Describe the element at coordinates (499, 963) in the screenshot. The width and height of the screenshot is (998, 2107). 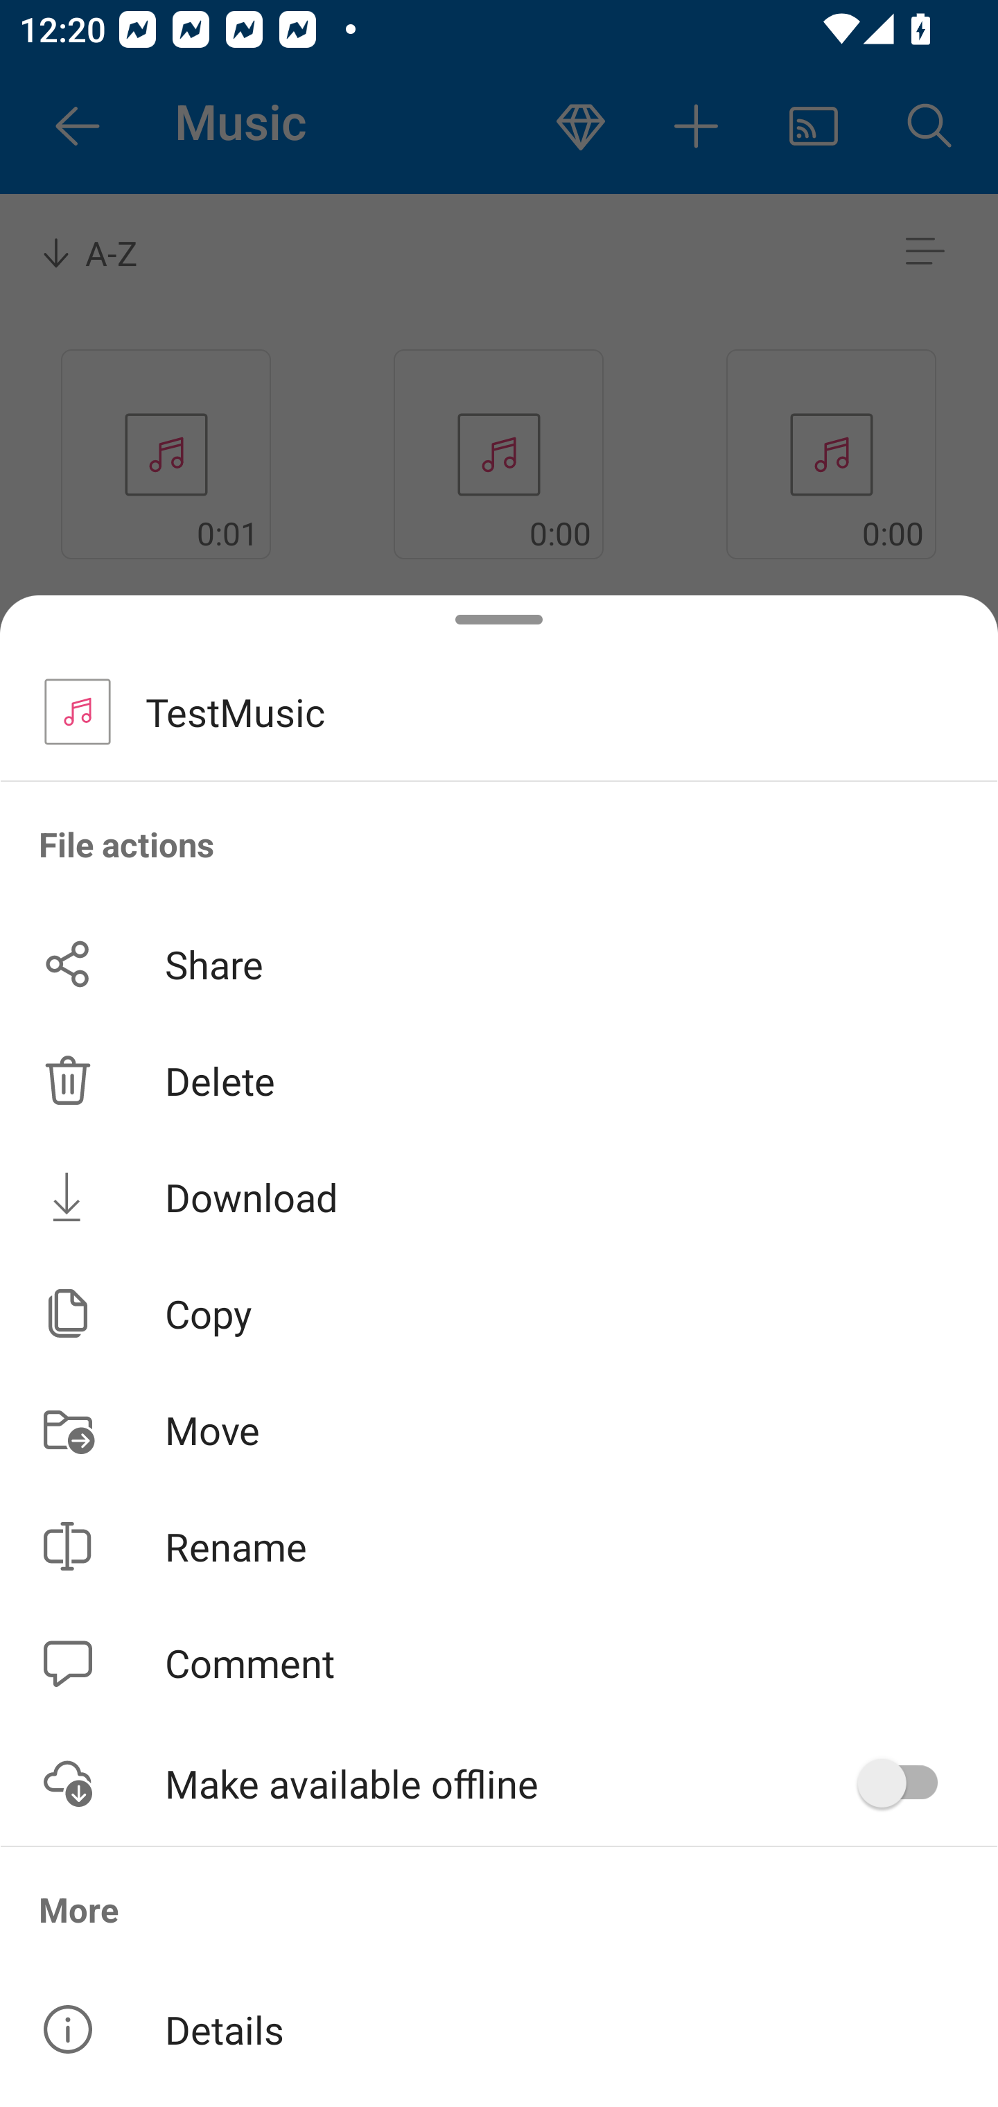
I see `Share button Share` at that location.